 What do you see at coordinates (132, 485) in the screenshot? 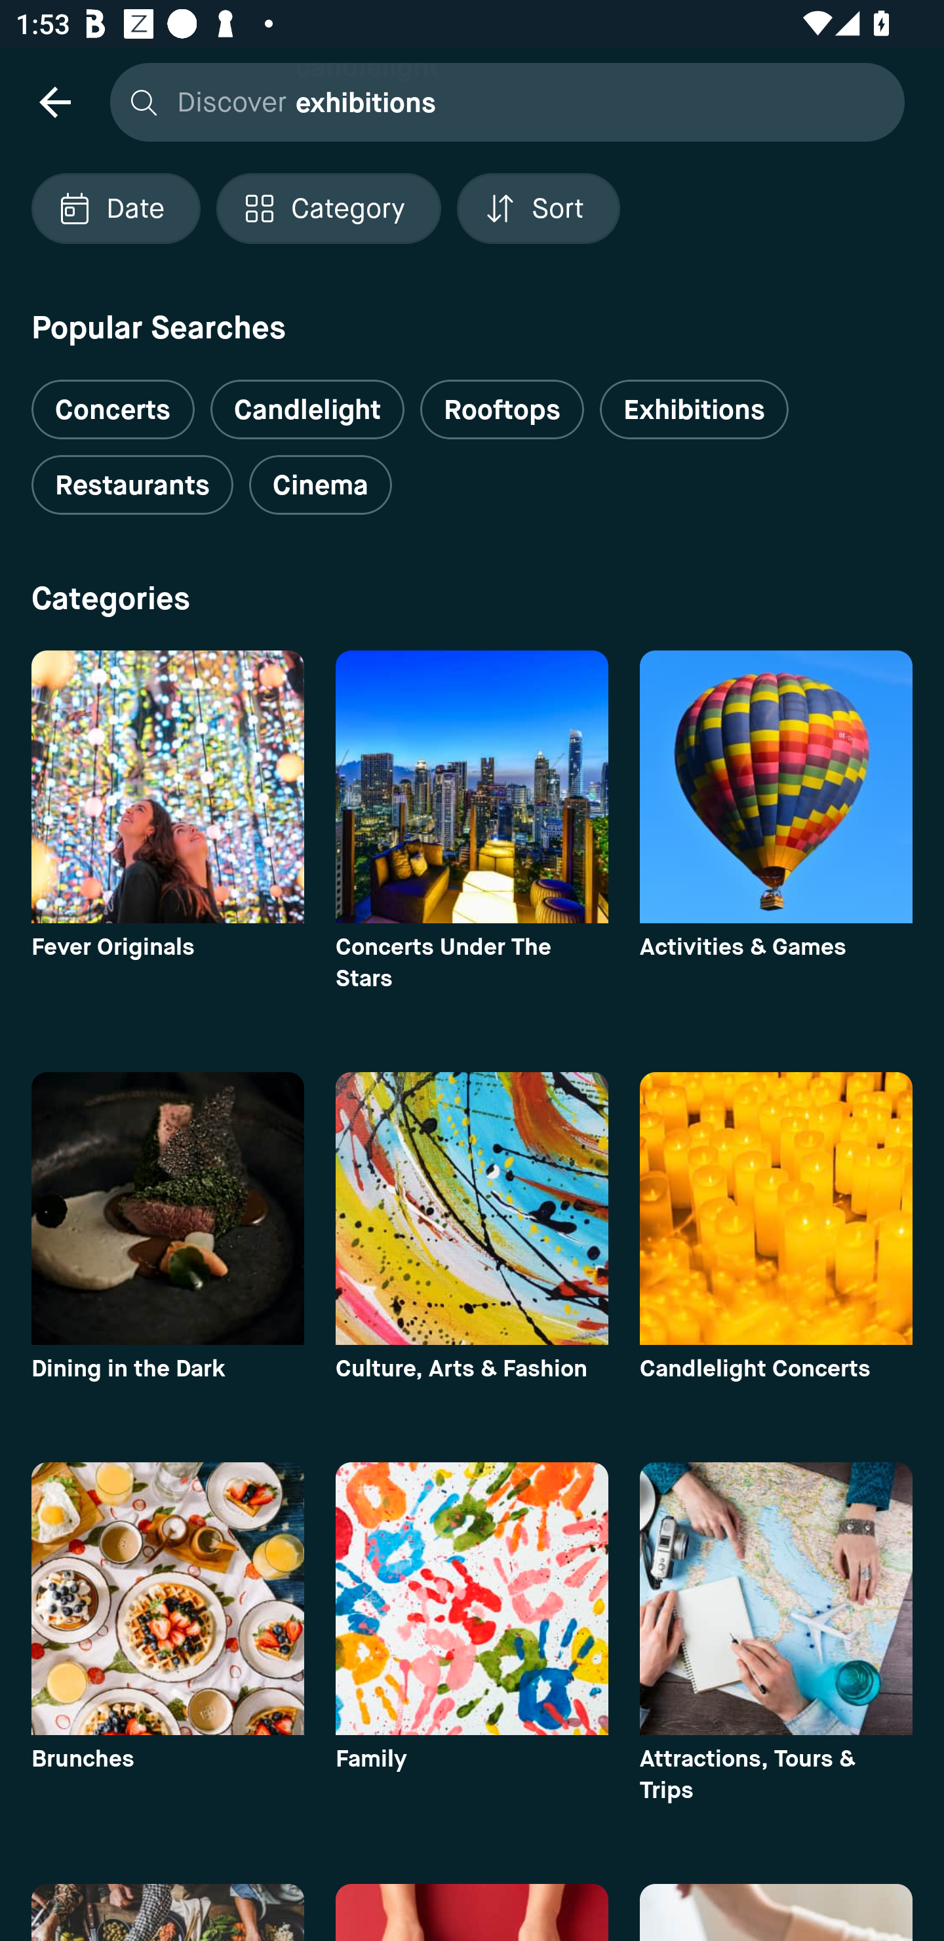
I see `Restaurants` at bounding box center [132, 485].